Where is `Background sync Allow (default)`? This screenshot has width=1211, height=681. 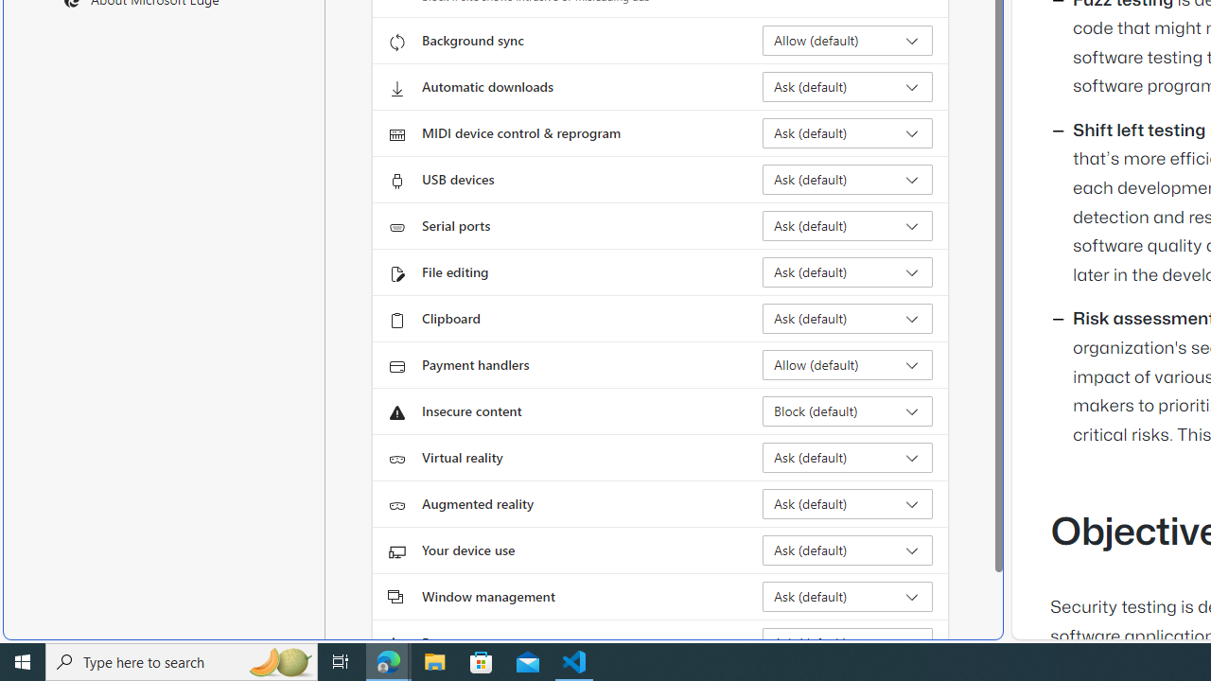
Background sync Allow (default) is located at coordinates (848, 41).